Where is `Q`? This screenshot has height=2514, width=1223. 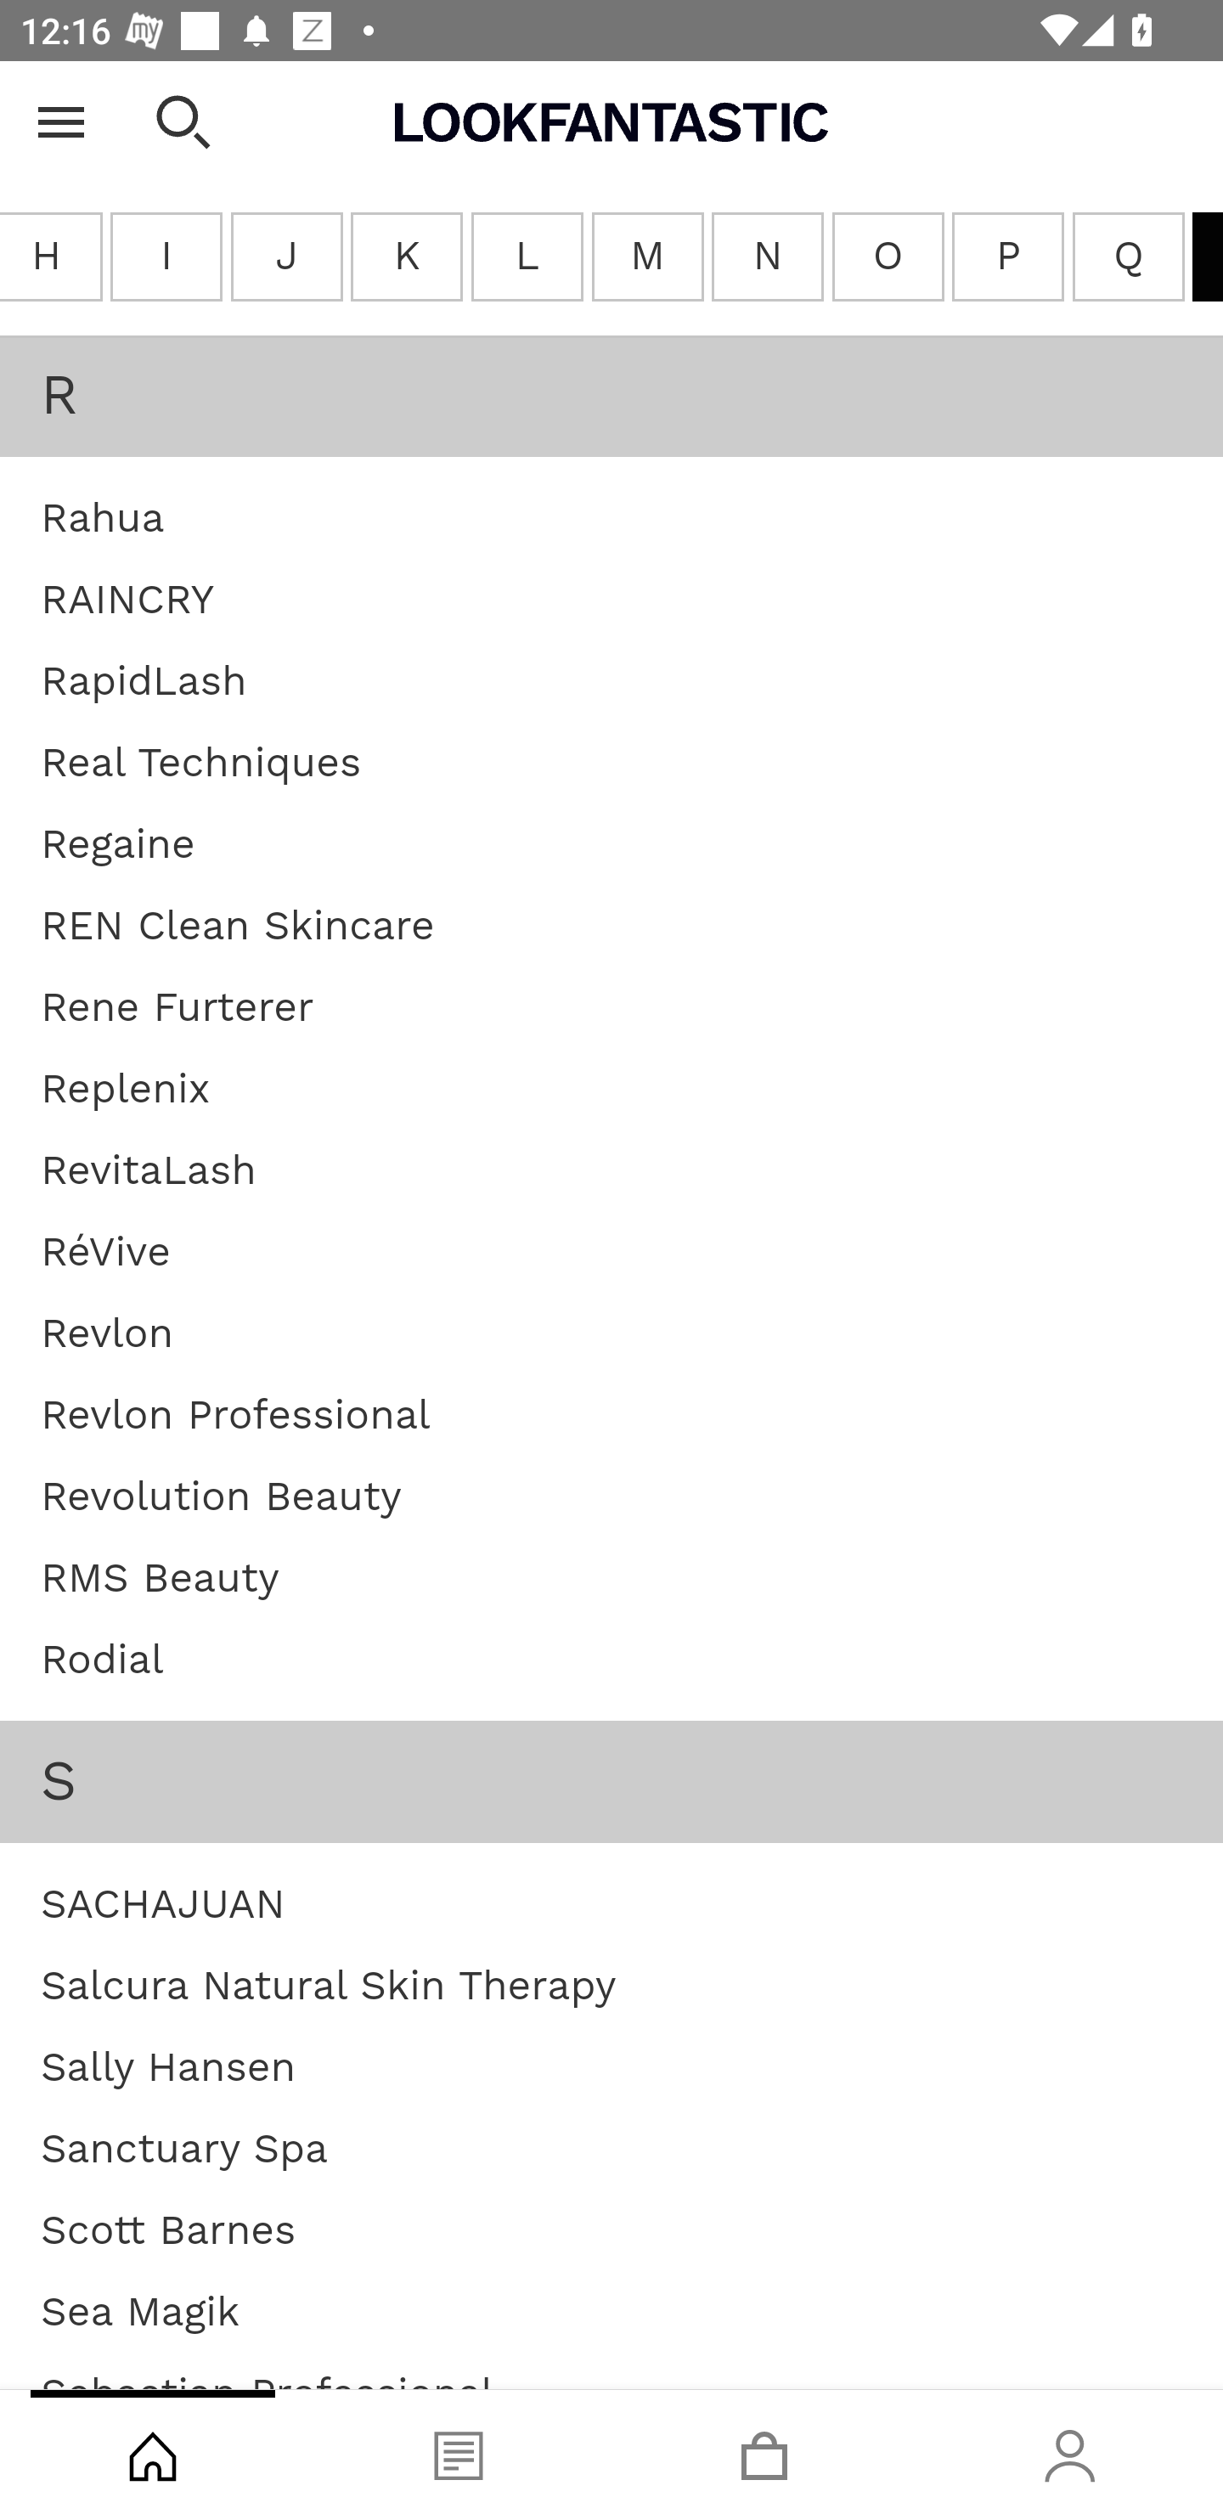 Q is located at coordinates (1128, 257).